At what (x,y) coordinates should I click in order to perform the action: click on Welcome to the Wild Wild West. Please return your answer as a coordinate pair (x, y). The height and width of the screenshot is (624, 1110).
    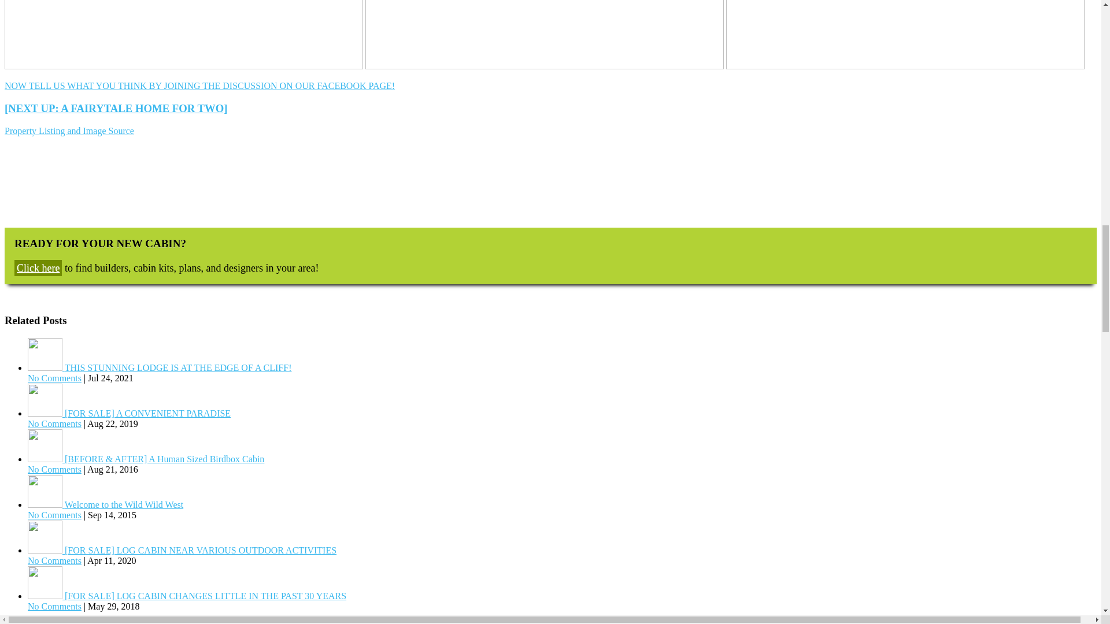
    Looking at the image, I should click on (105, 505).